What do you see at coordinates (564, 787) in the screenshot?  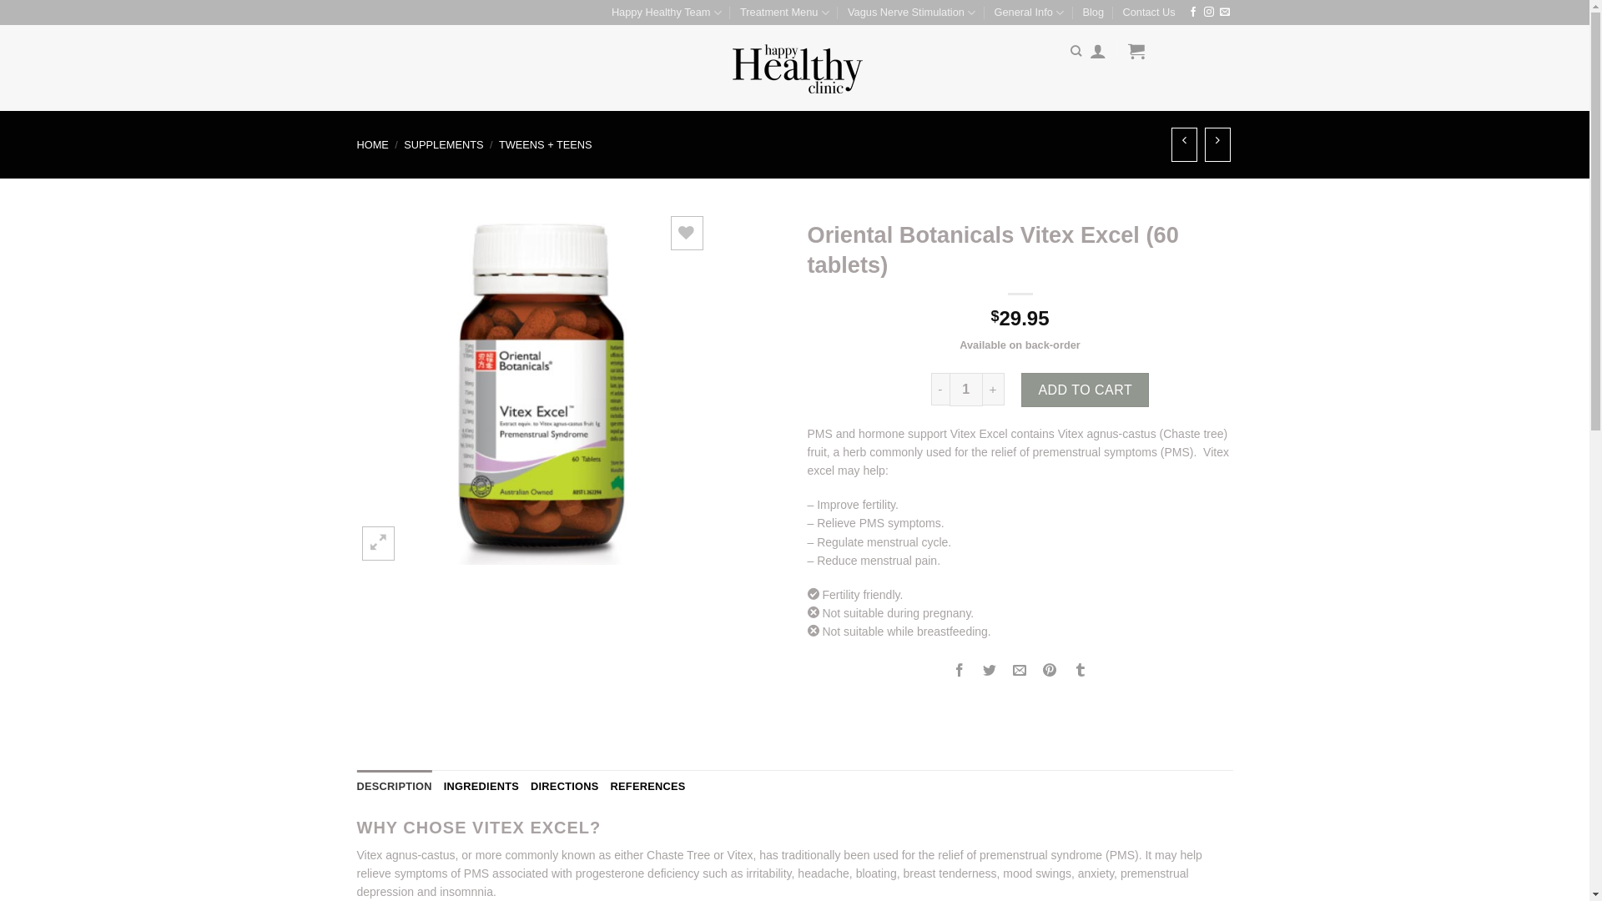 I see `DIRECTIONS` at bounding box center [564, 787].